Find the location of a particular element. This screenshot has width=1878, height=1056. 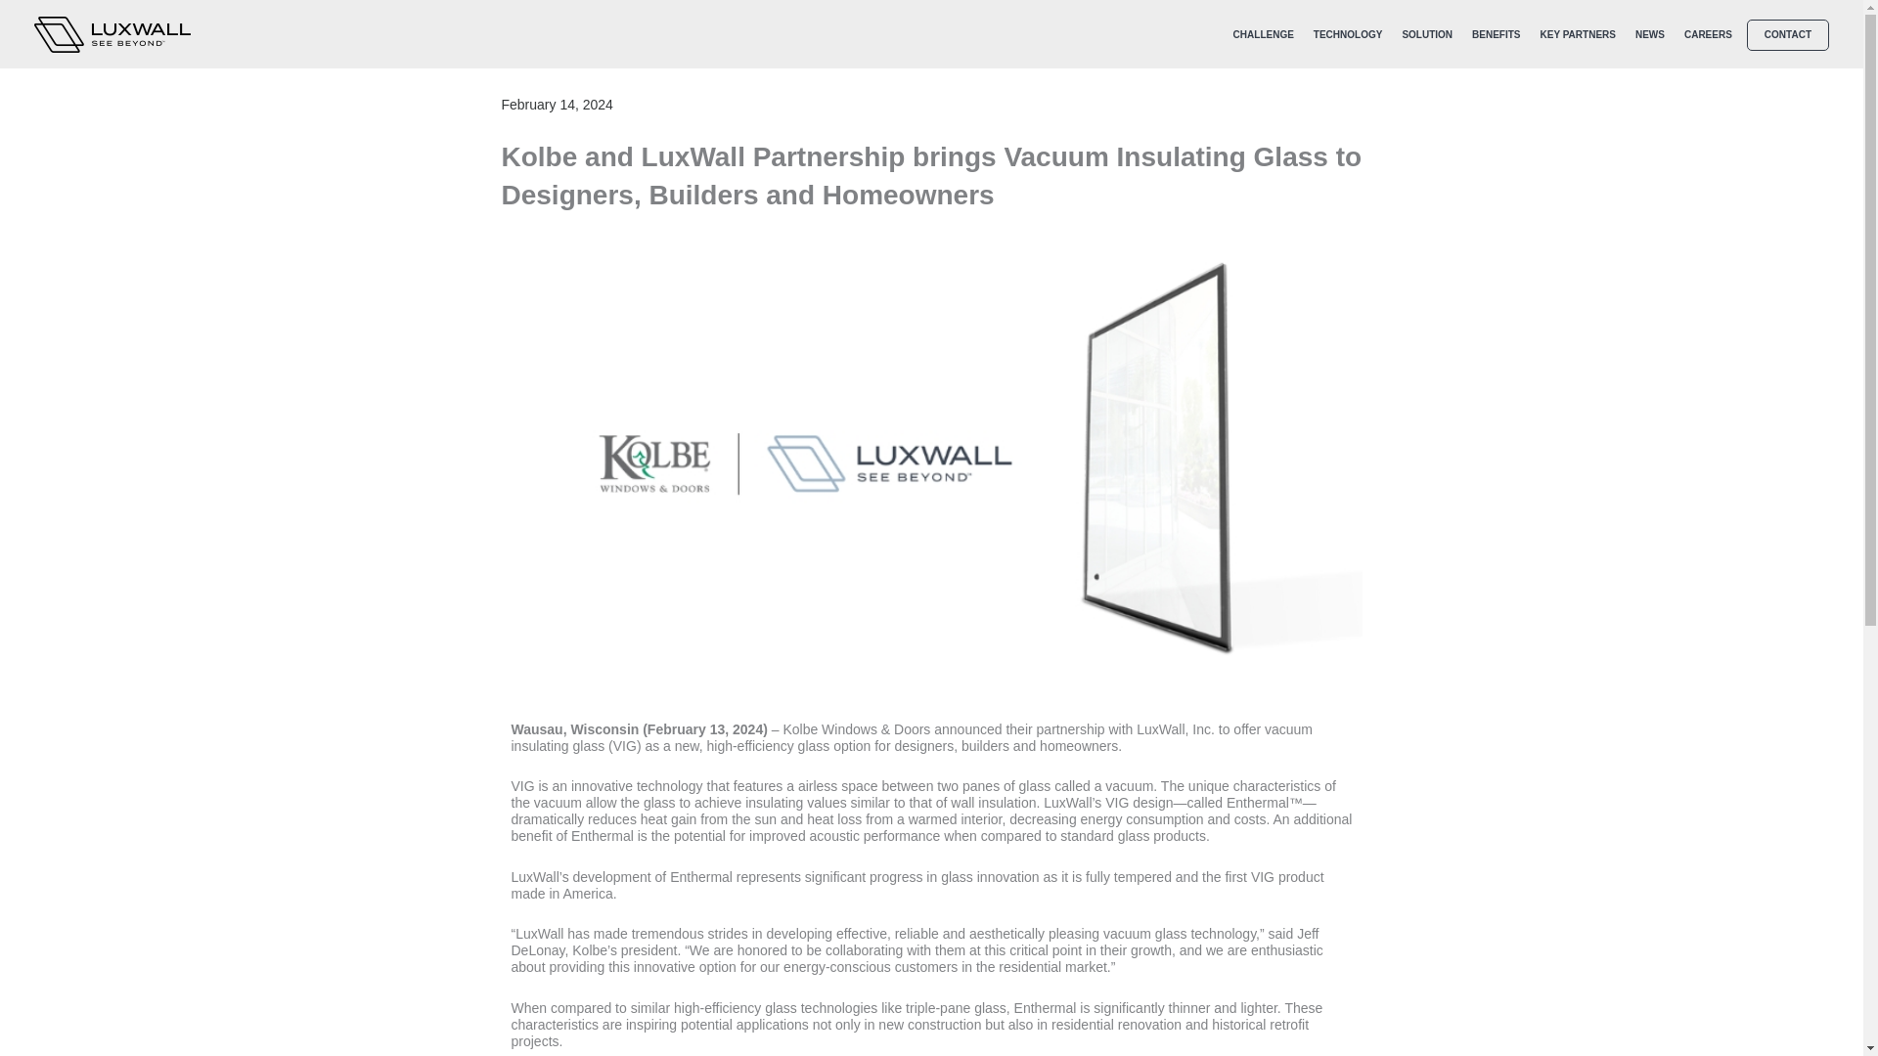

TECHNOLOGY is located at coordinates (1348, 35).